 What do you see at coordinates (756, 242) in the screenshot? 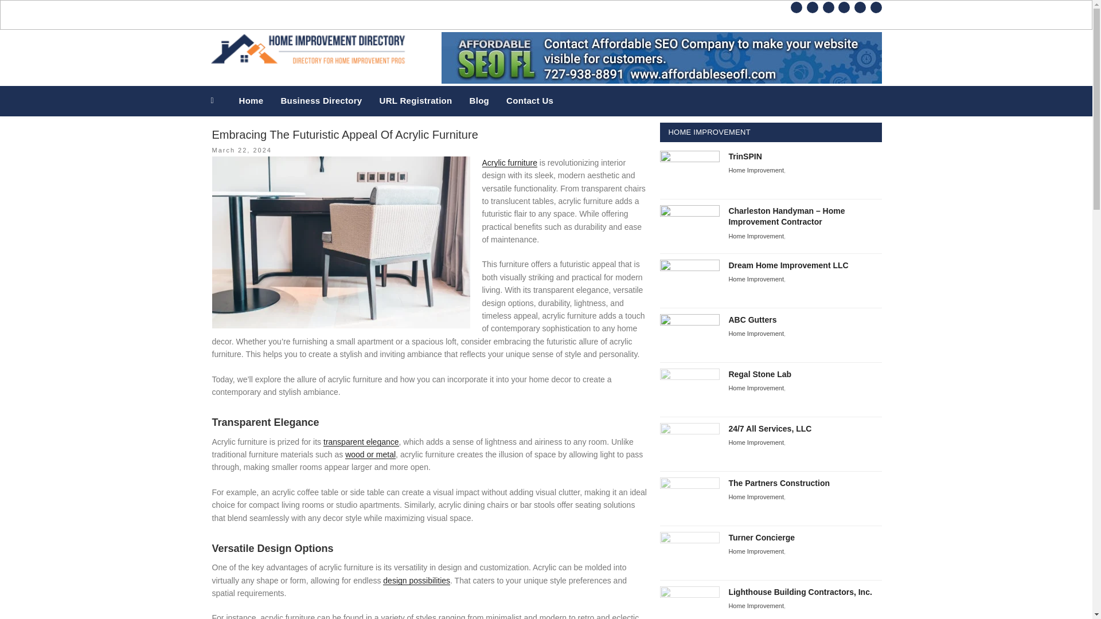
I see `Home Improvement` at bounding box center [756, 242].